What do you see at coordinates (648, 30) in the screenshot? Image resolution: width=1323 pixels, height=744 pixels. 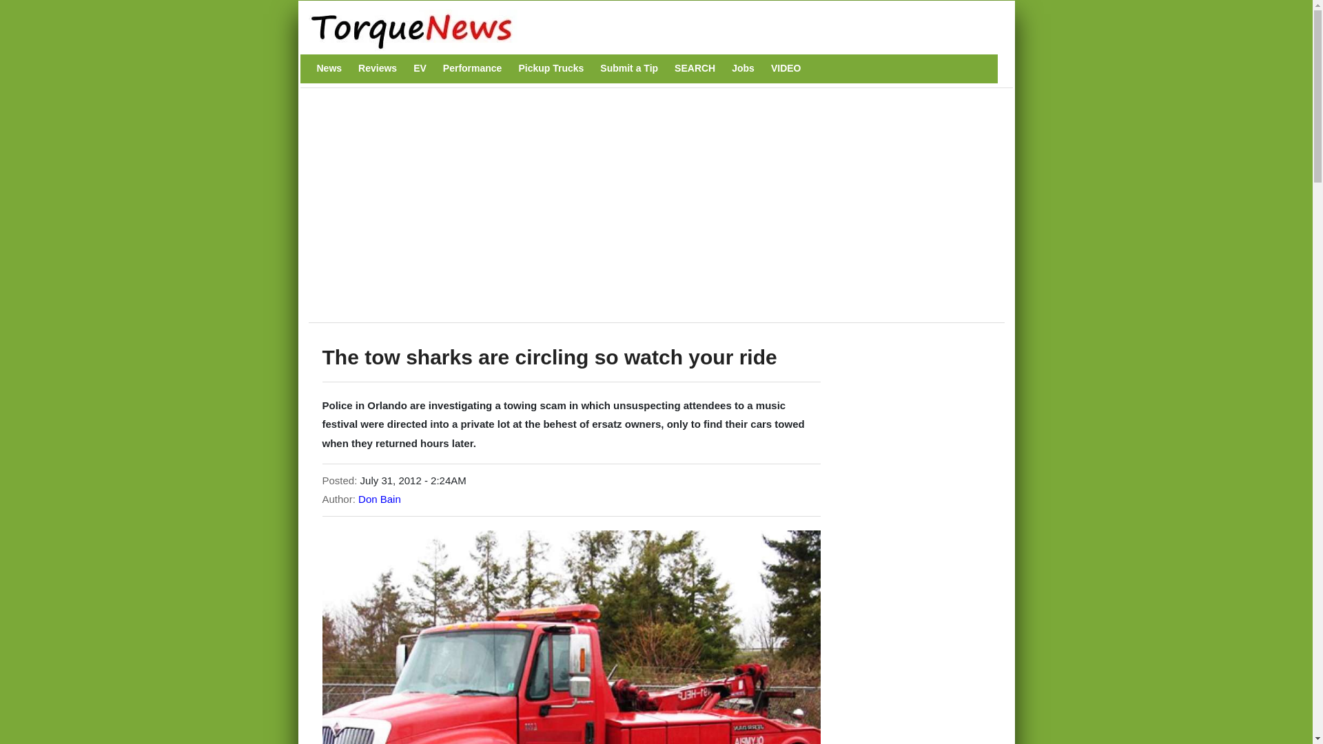 I see `Home` at bounding box center [648, 30].